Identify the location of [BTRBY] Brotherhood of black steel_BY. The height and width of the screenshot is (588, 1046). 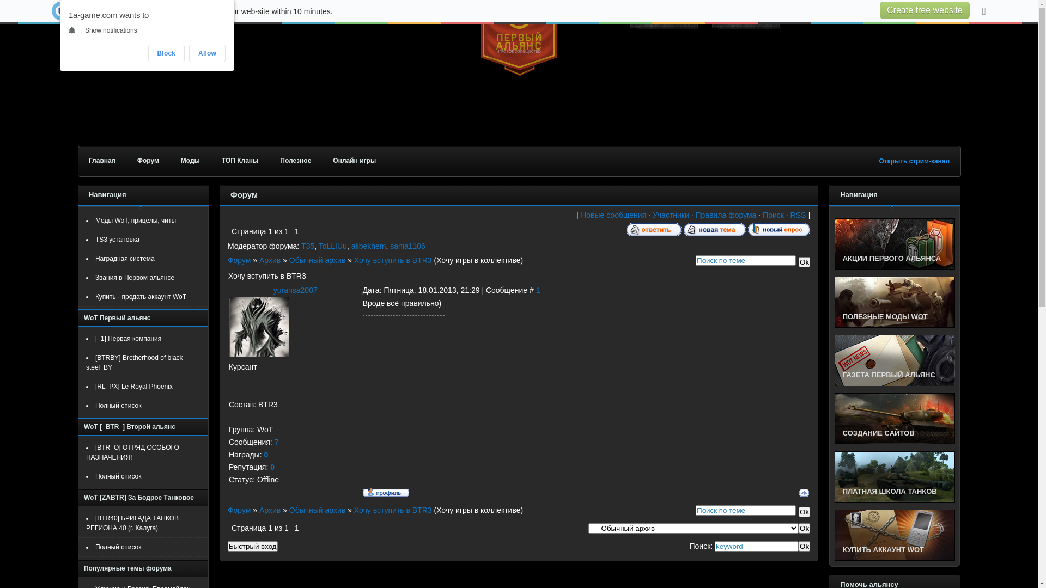
(135, 363).